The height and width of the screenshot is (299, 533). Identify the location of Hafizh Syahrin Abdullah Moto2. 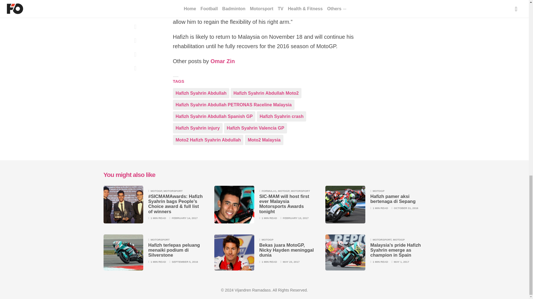
(266, 93).